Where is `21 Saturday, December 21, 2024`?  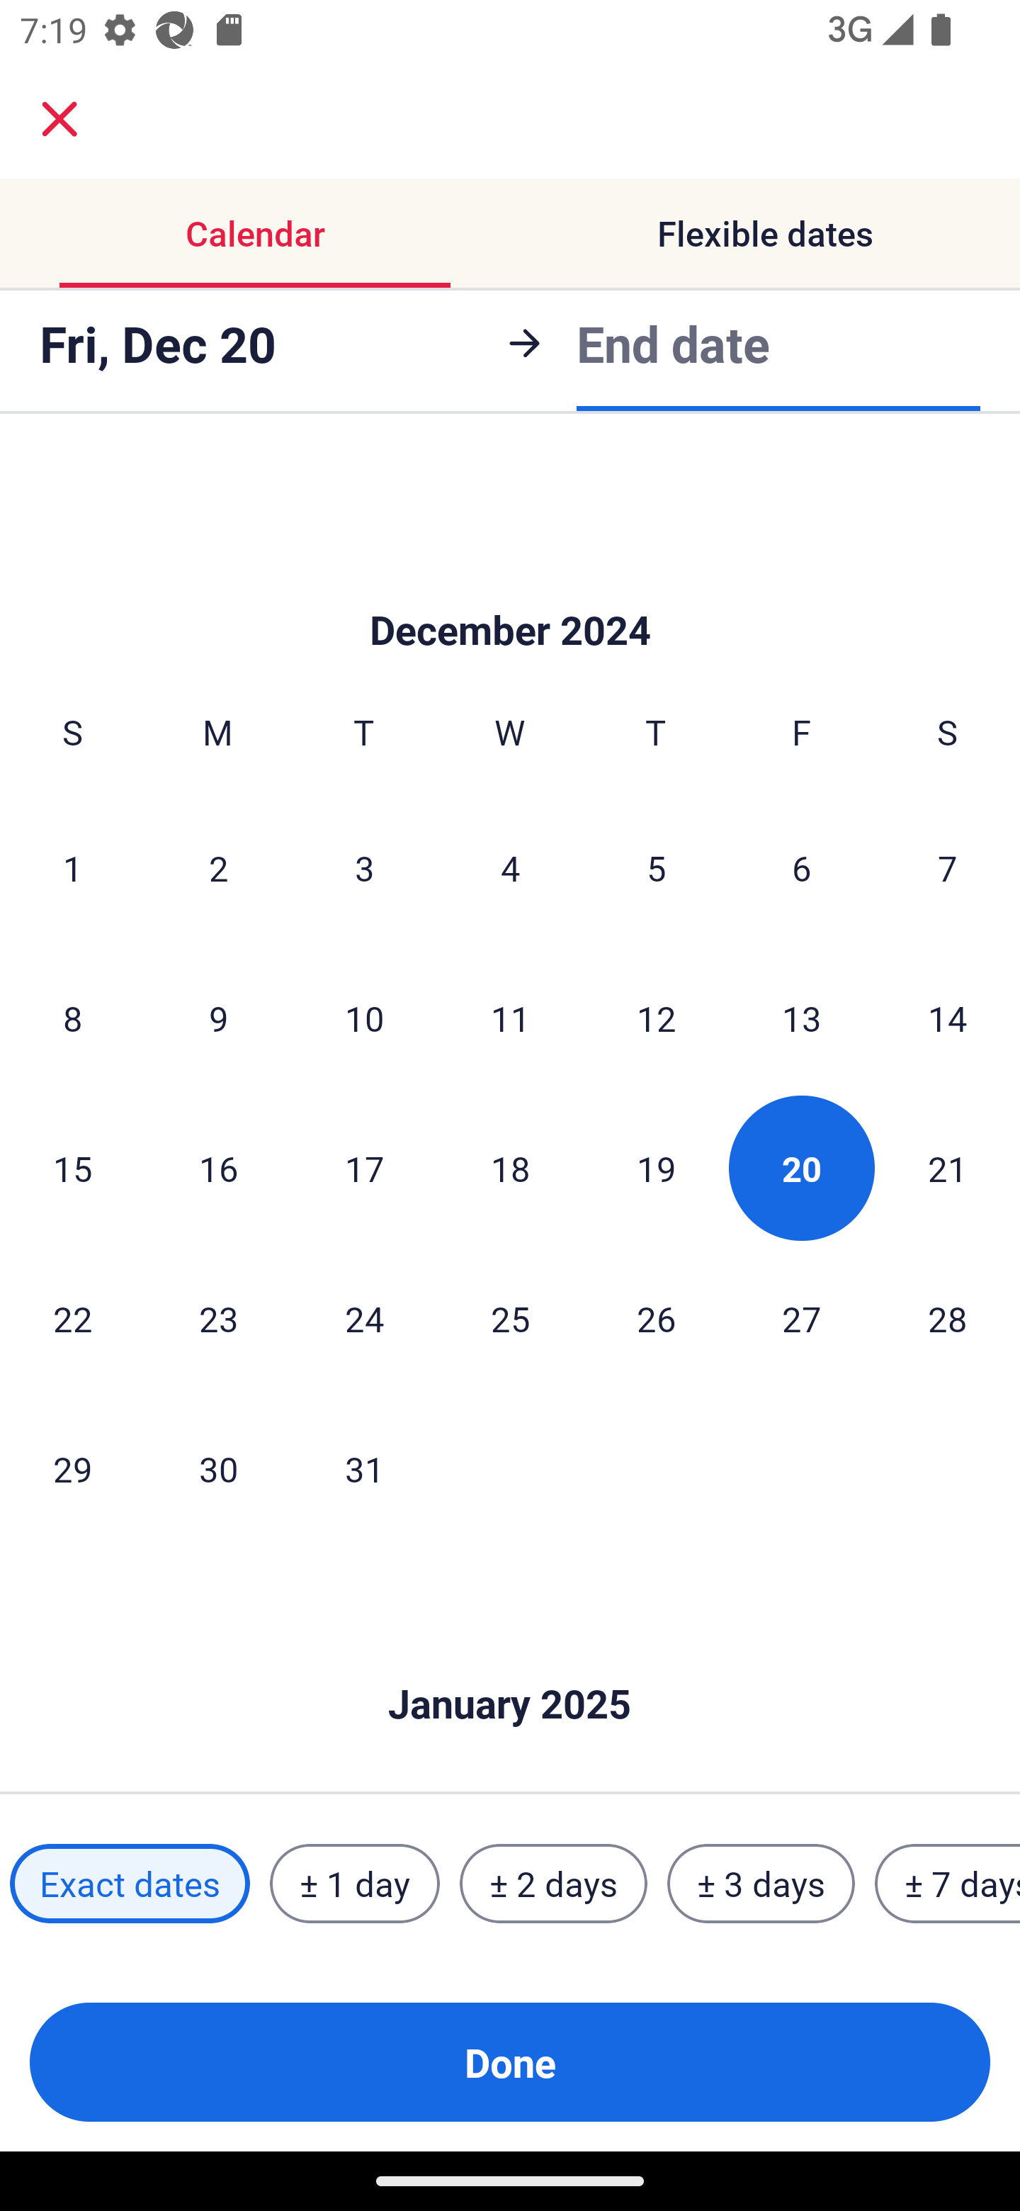 21 Saturday, December 21, 2024 is located at coordinates (948, 1168).